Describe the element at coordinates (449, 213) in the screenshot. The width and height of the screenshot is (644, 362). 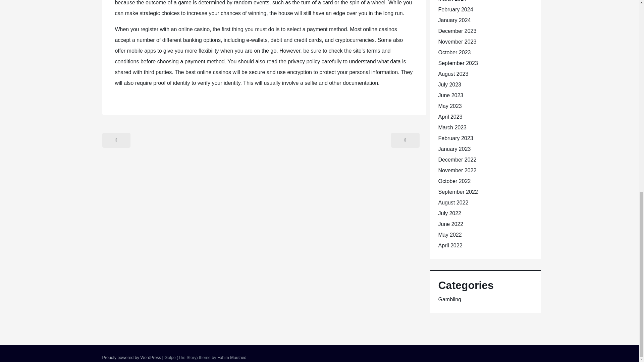
I see `July 2022` at that location.